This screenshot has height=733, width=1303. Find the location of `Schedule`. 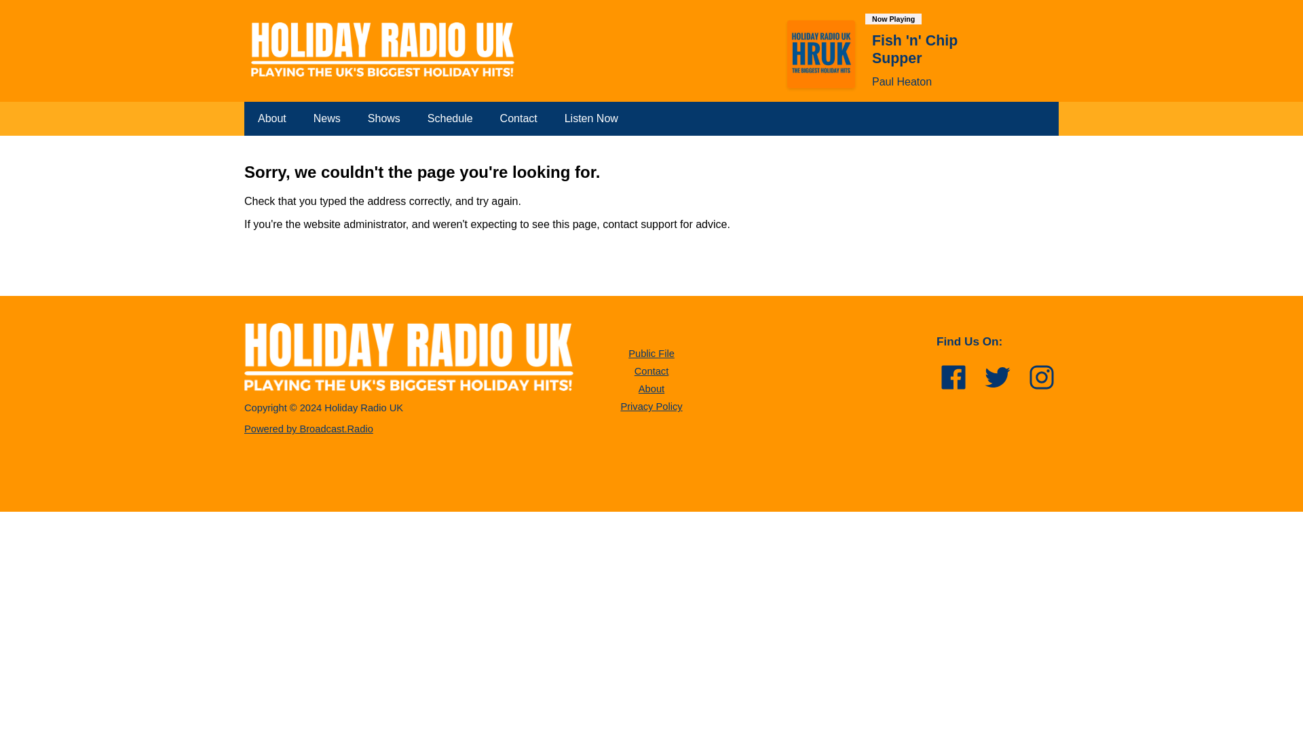

Schedule is located at coordinates (450, 118).